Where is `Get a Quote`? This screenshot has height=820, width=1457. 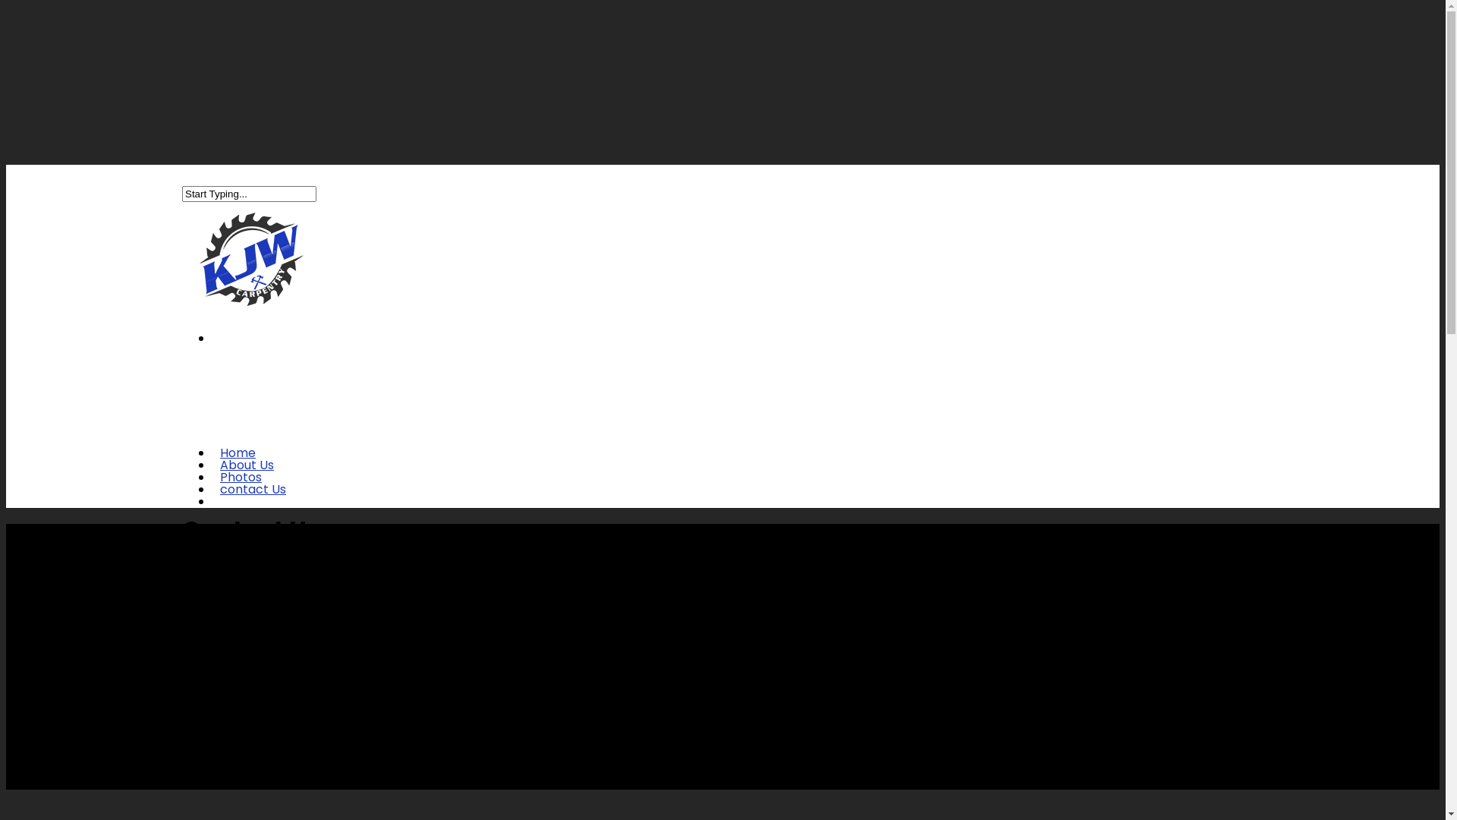 Get a Quote is located at coordinates (256, 512).